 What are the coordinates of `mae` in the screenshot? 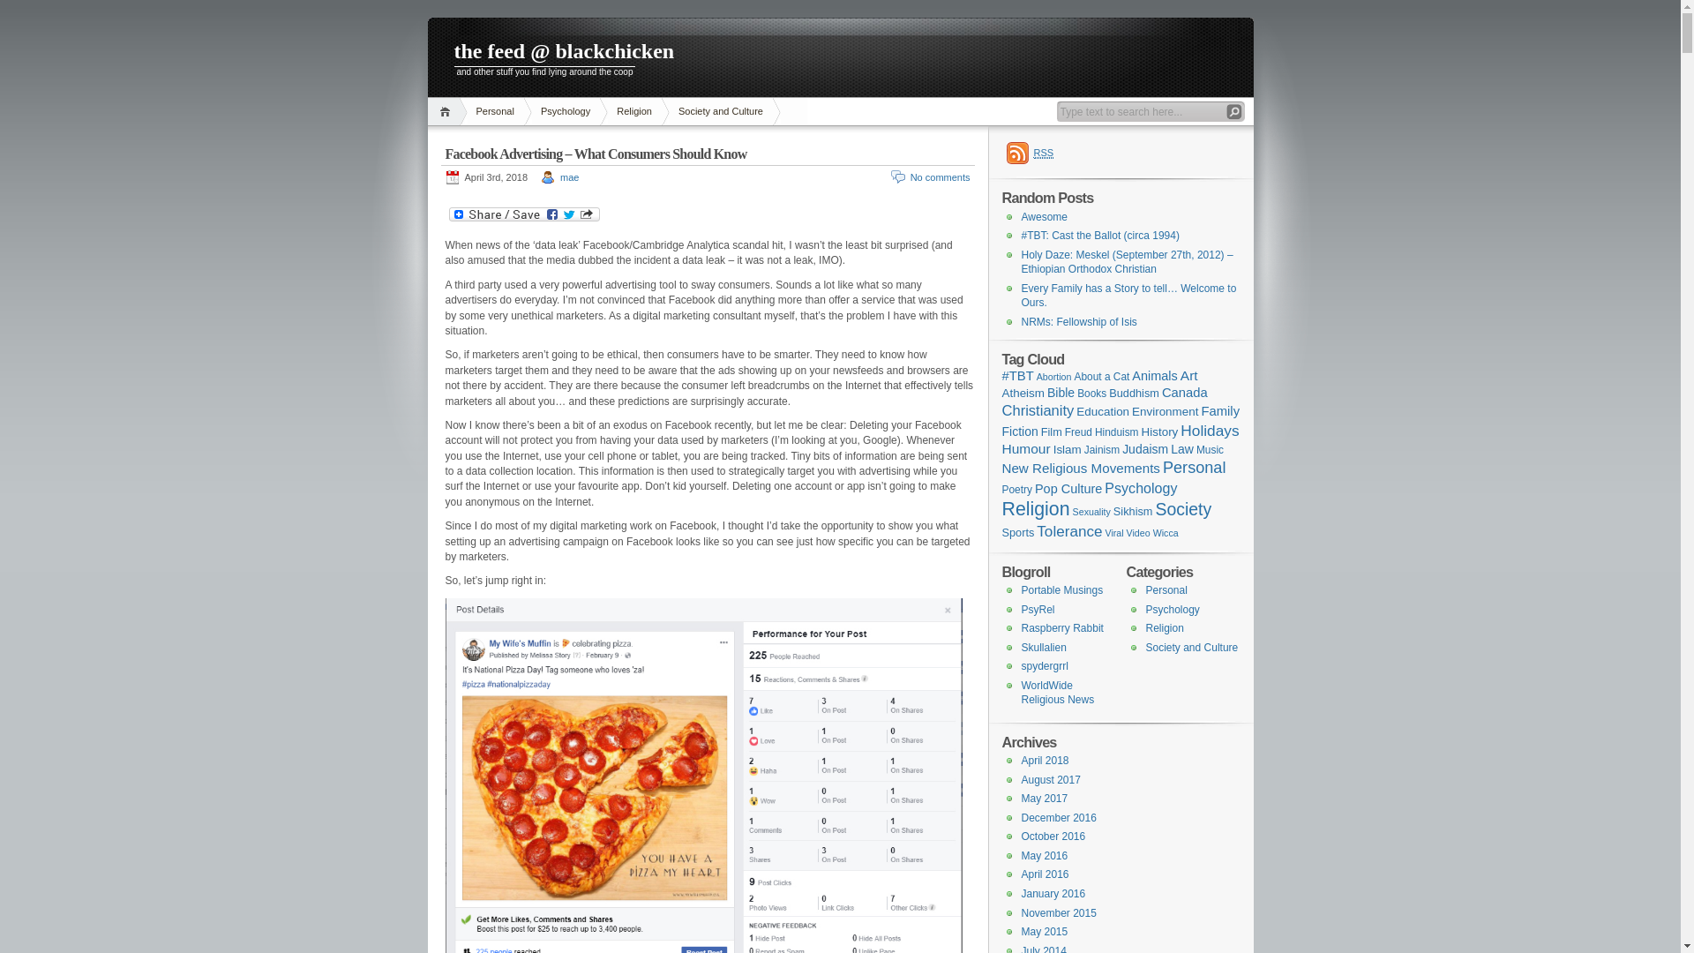 It's located at (570, 177).